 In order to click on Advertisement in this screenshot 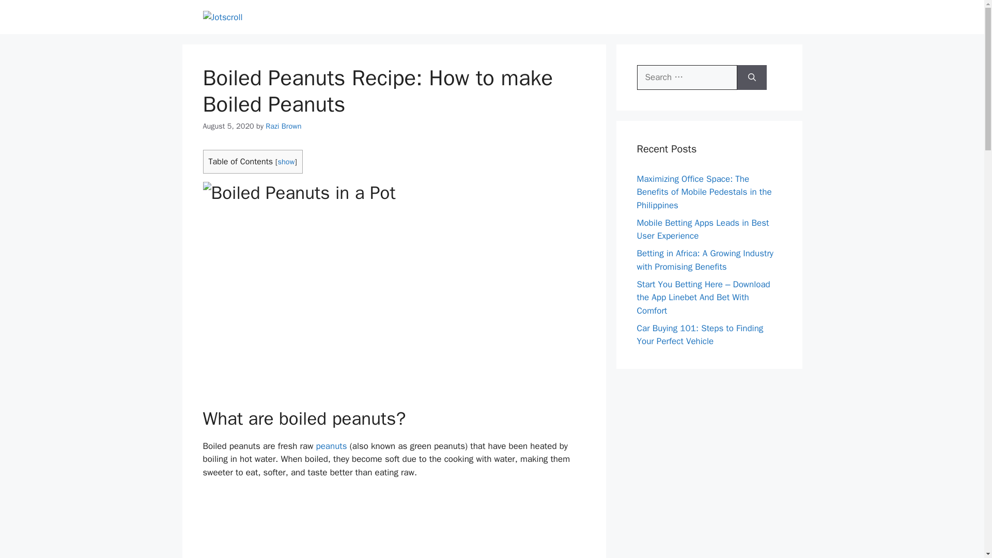, I will do `click(394, 525)`.